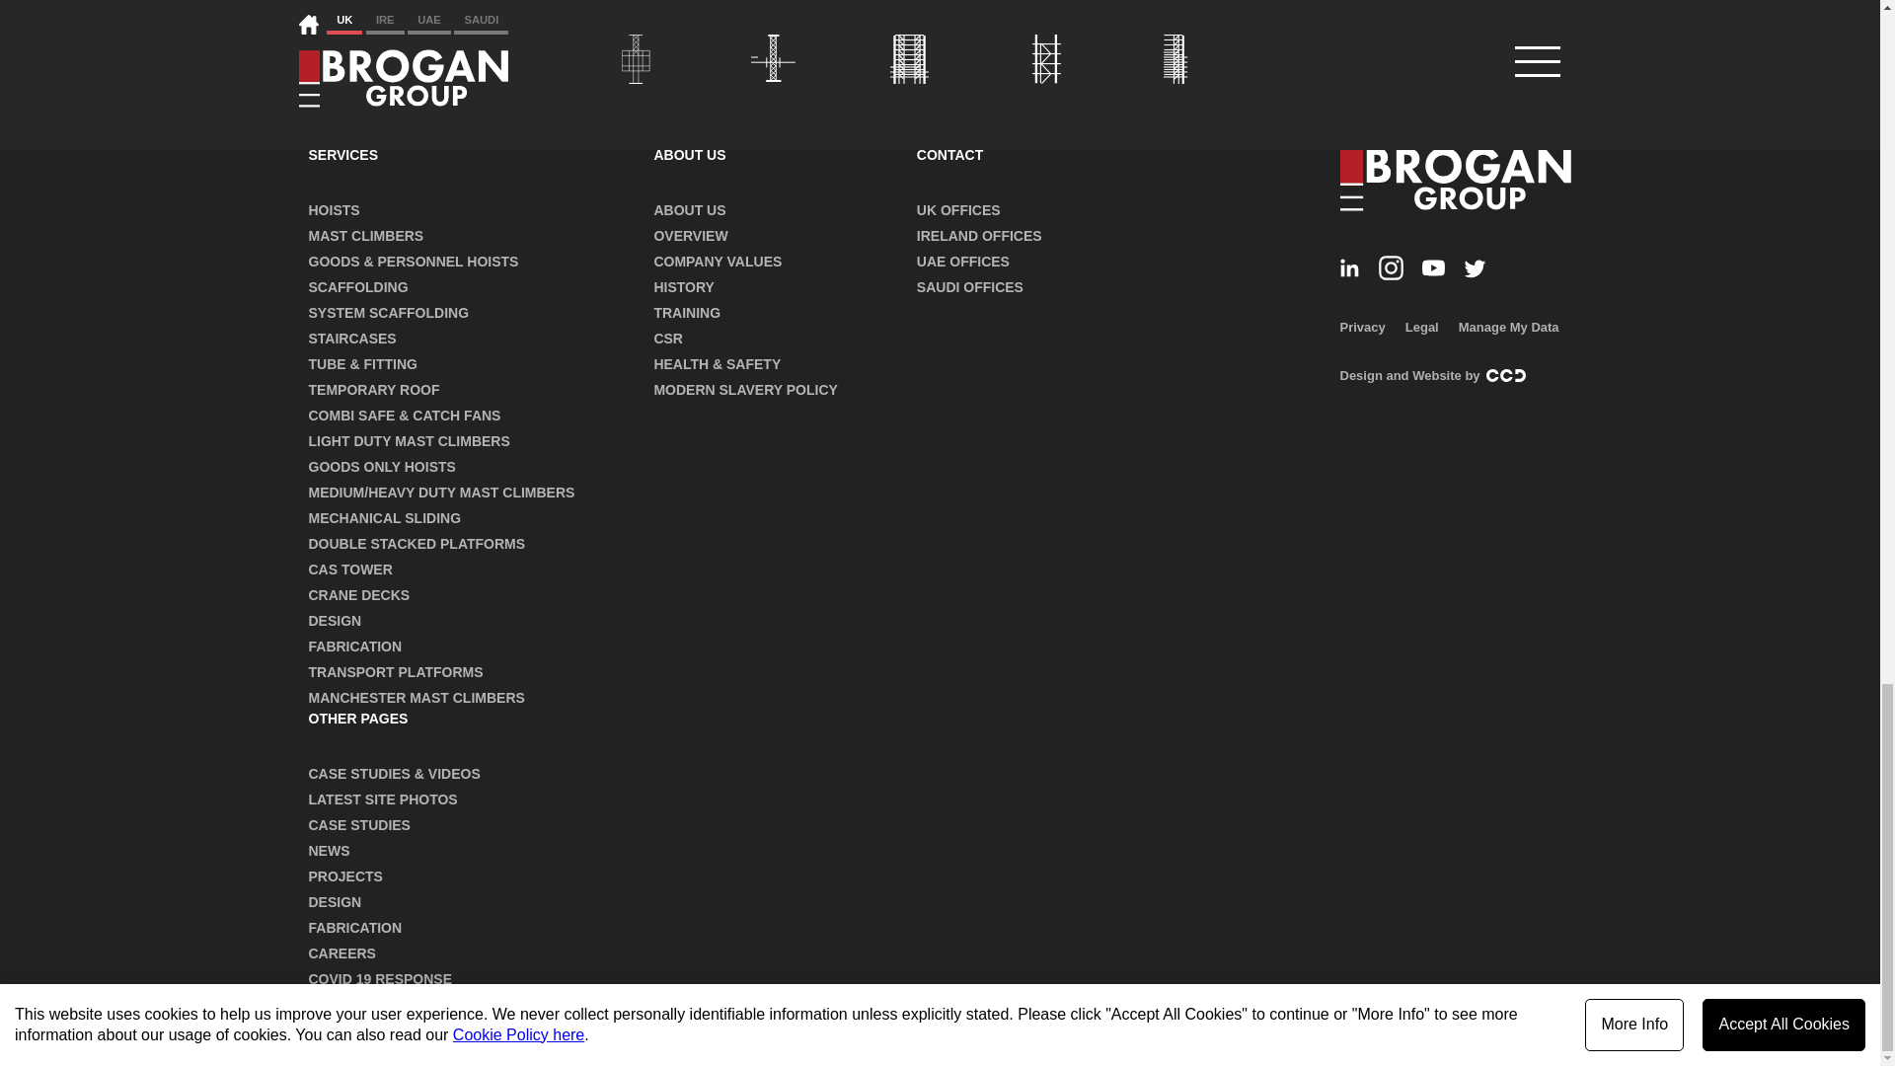  What do you see at coordinates (1362, 328) in the screenshot?
I see `Privacy` at bounding box center [1362, 328].